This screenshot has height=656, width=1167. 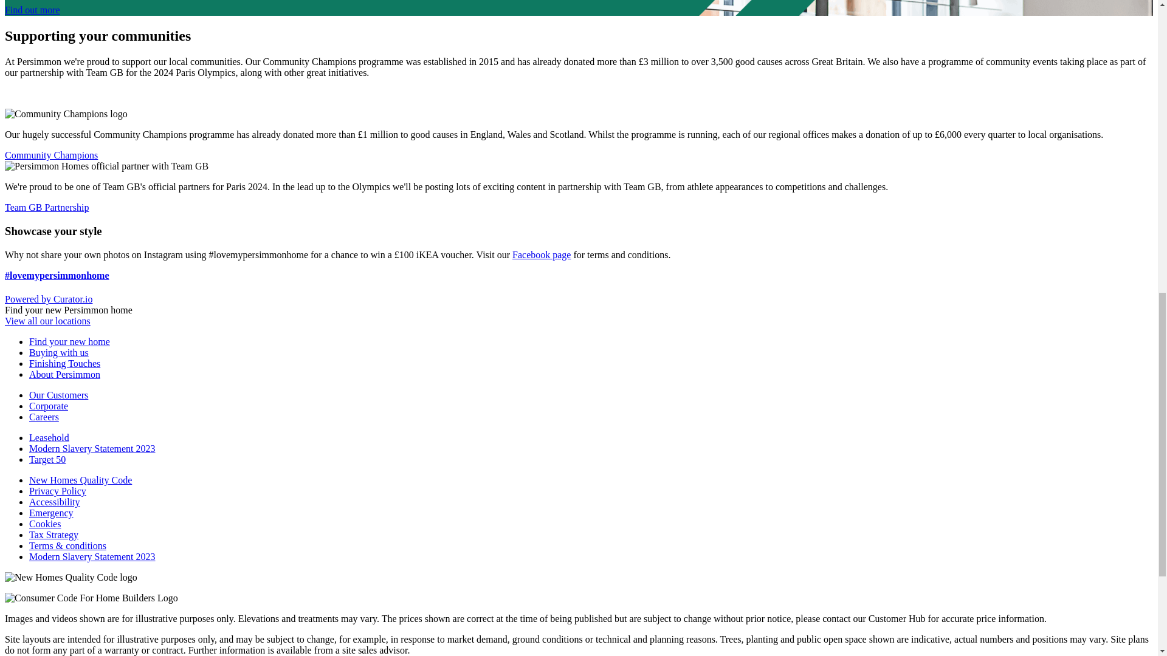 What do you see at coordinates (44, 417) in the screenshot?
I see `Careers` at bounding box center [44, 417].